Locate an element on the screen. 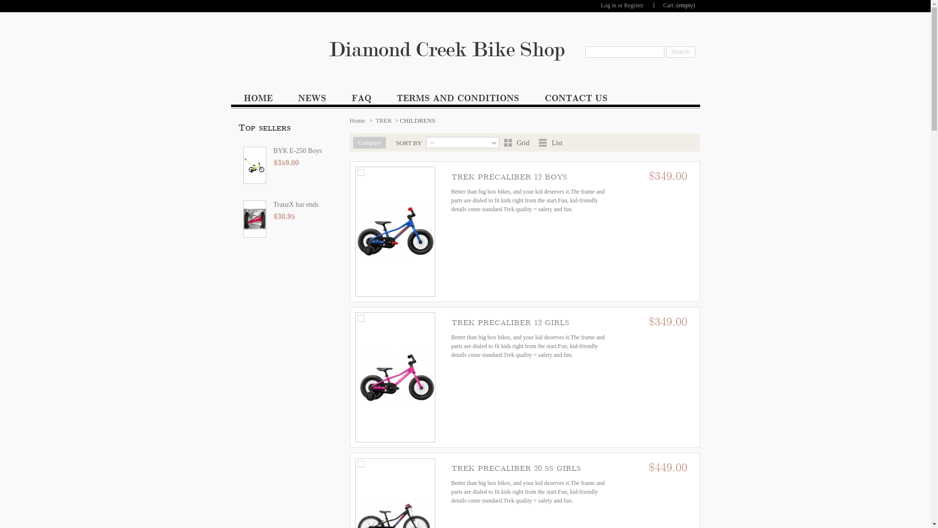  Log in is located at coordinates (609, 5).